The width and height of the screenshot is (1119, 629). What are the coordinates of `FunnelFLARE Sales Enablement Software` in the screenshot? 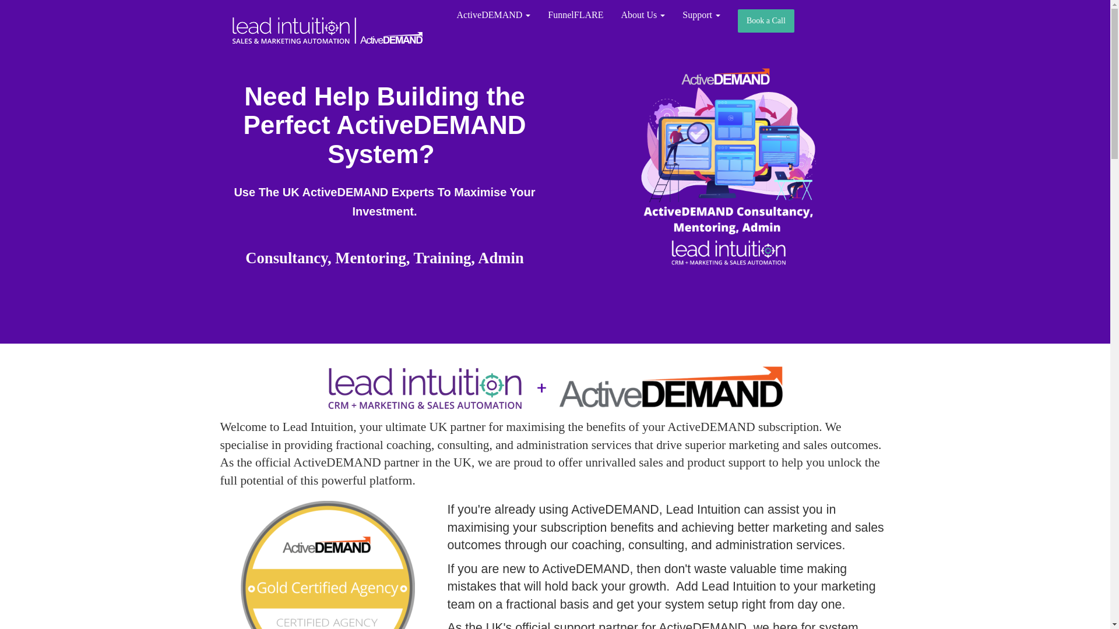 It's located at (576, 15).